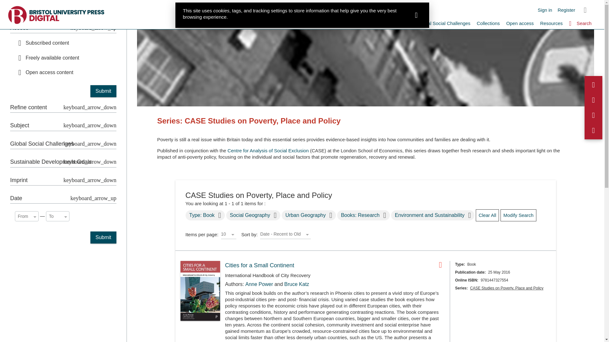 This screenshot has width=609, height=342. Describe the element at coordinates (18, 4) in the screenshot. I see `Jump to Content` at that location.